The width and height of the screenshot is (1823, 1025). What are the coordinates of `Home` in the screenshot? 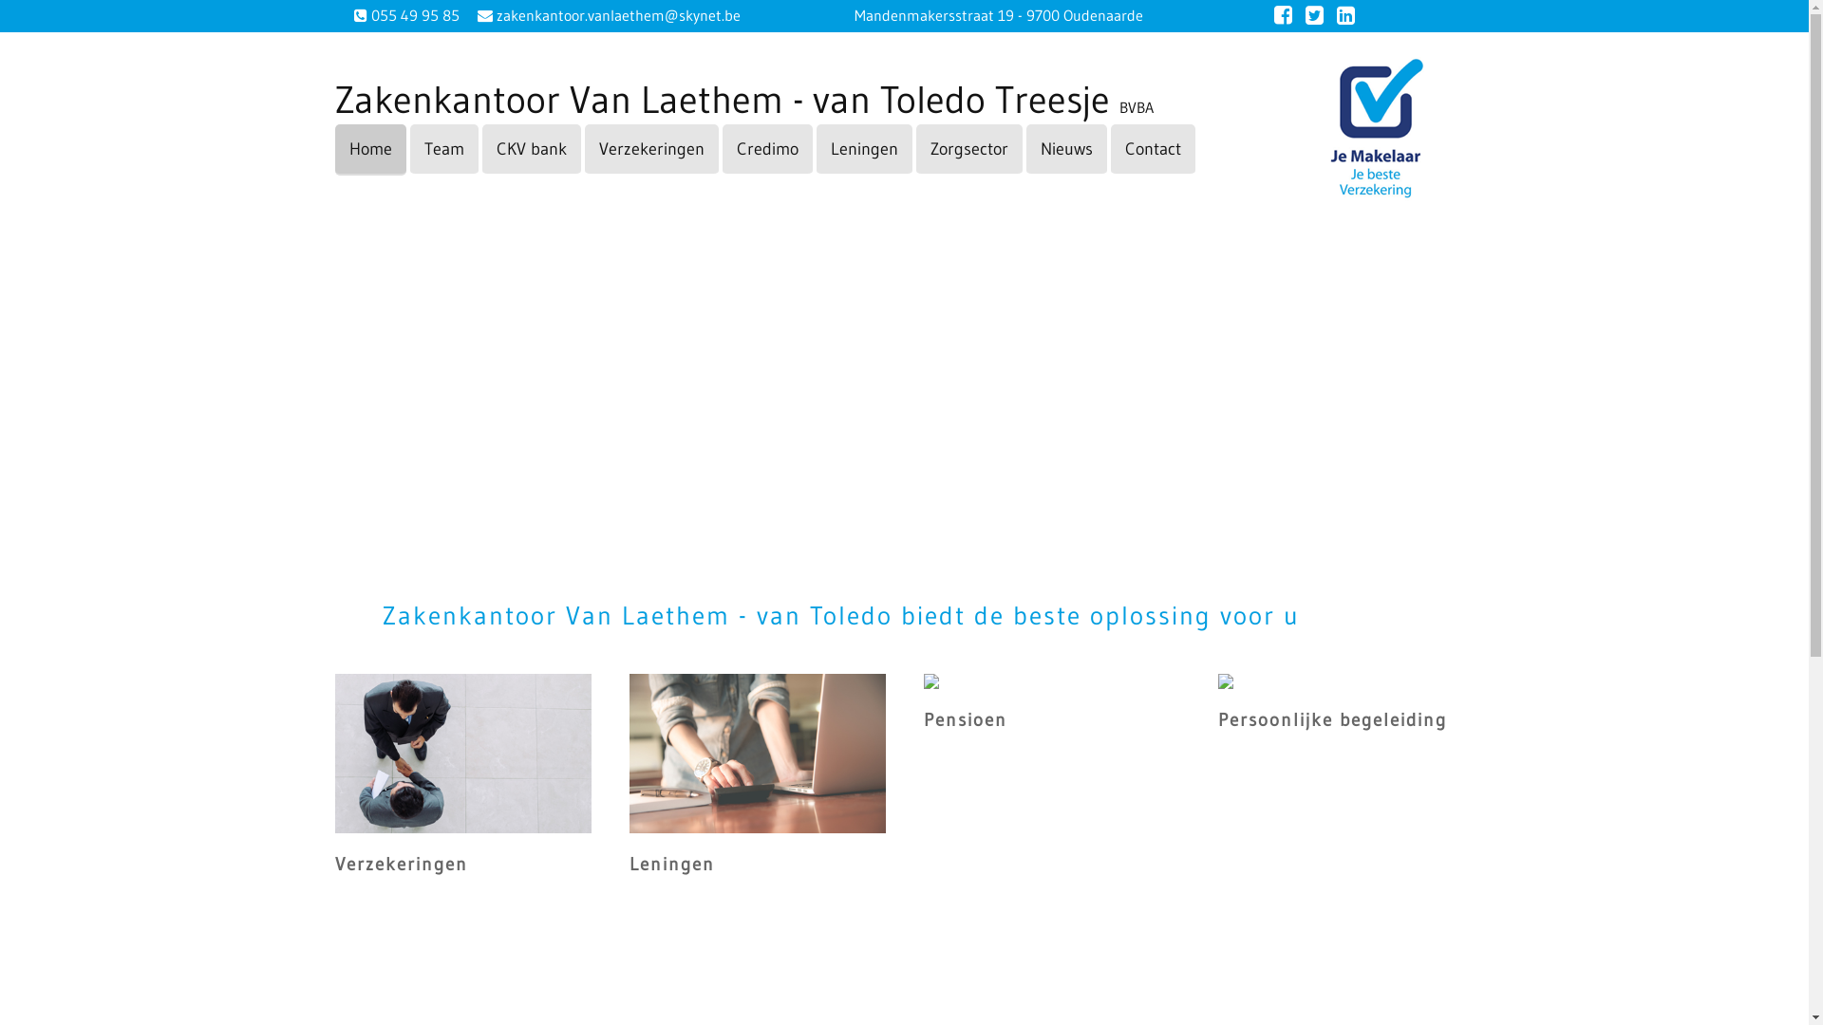 It's located at (370, 150).